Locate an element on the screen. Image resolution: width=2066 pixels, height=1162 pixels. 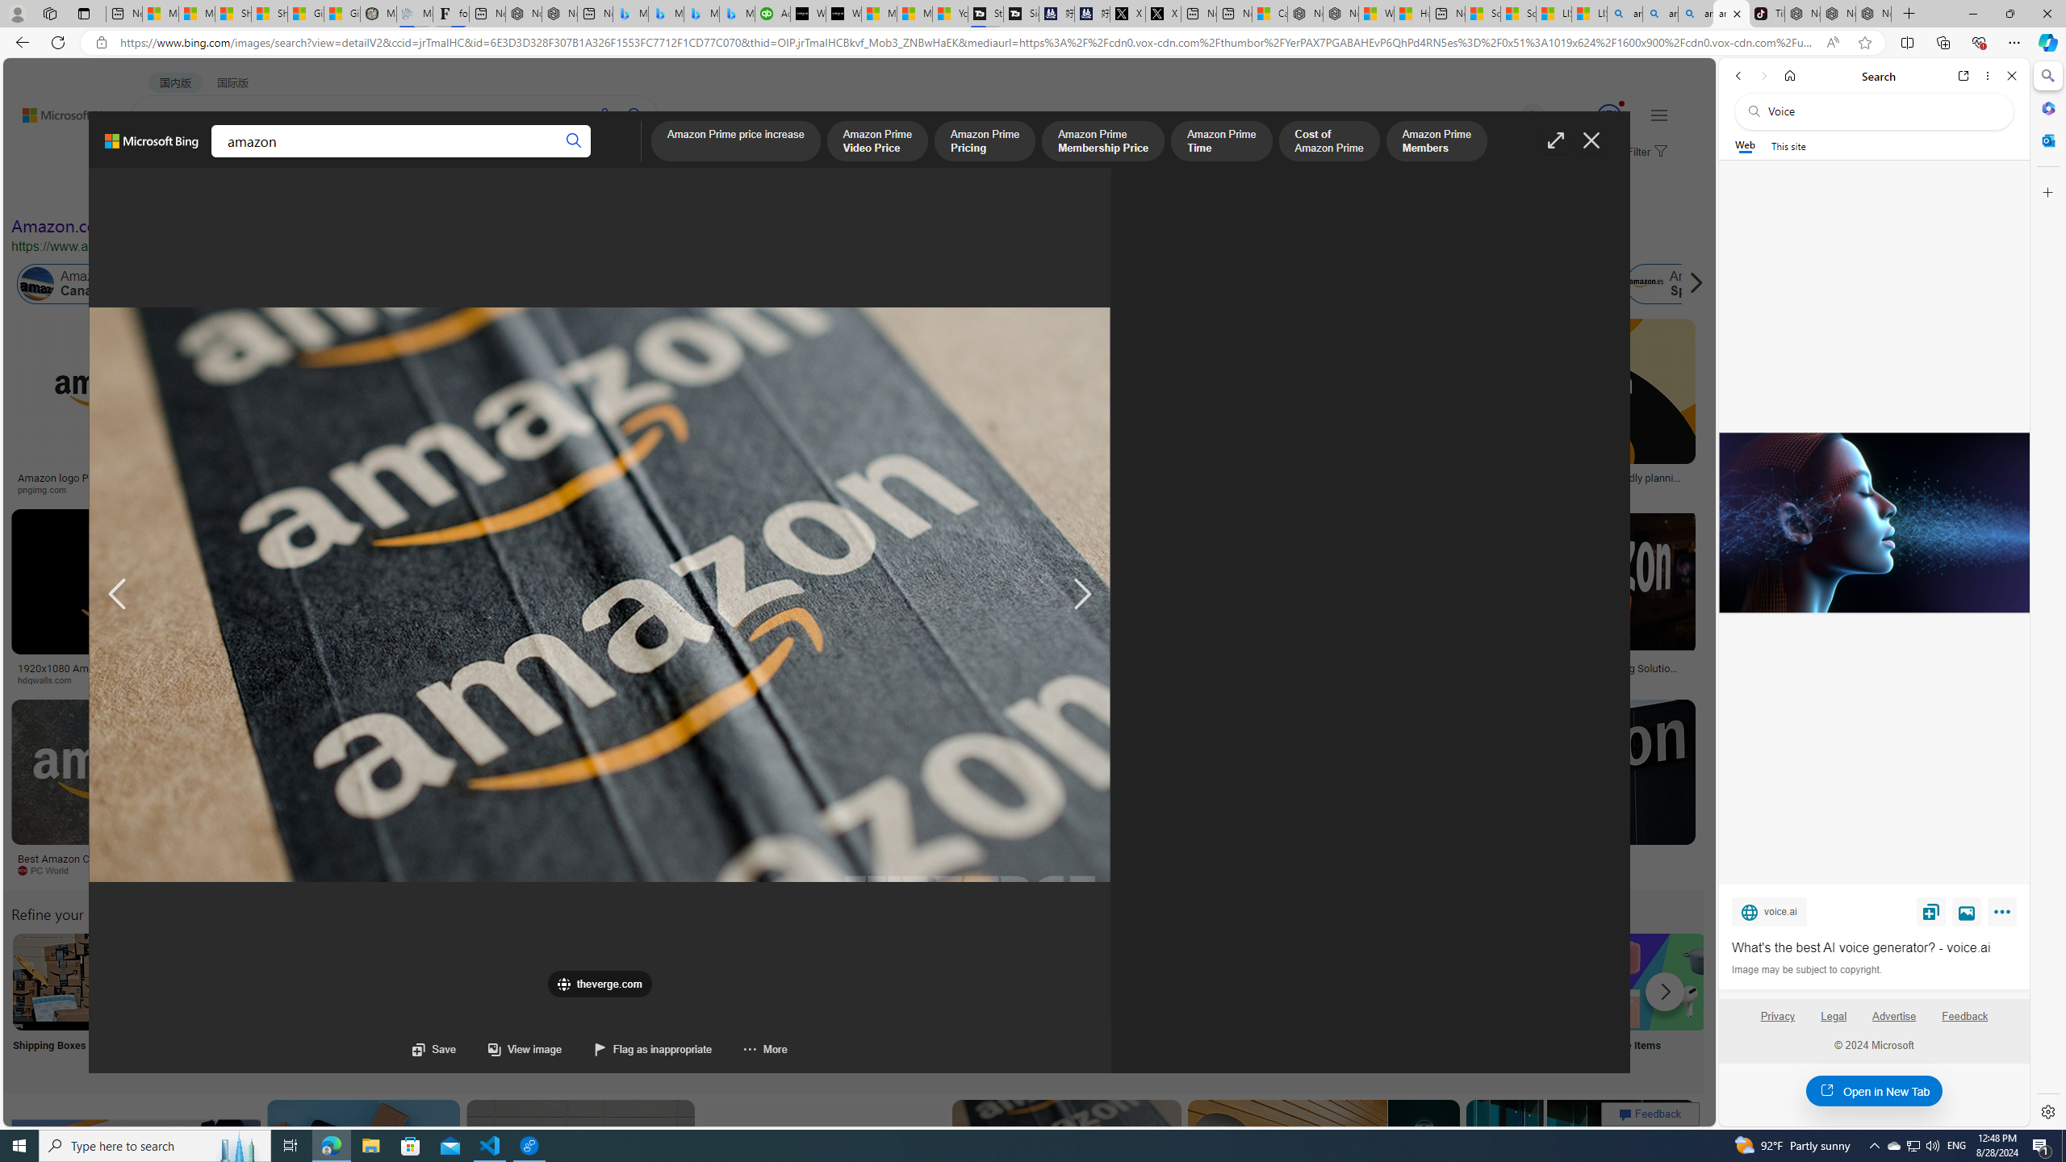
Prime Shopping Online is located at coordinates (1340, 1002).